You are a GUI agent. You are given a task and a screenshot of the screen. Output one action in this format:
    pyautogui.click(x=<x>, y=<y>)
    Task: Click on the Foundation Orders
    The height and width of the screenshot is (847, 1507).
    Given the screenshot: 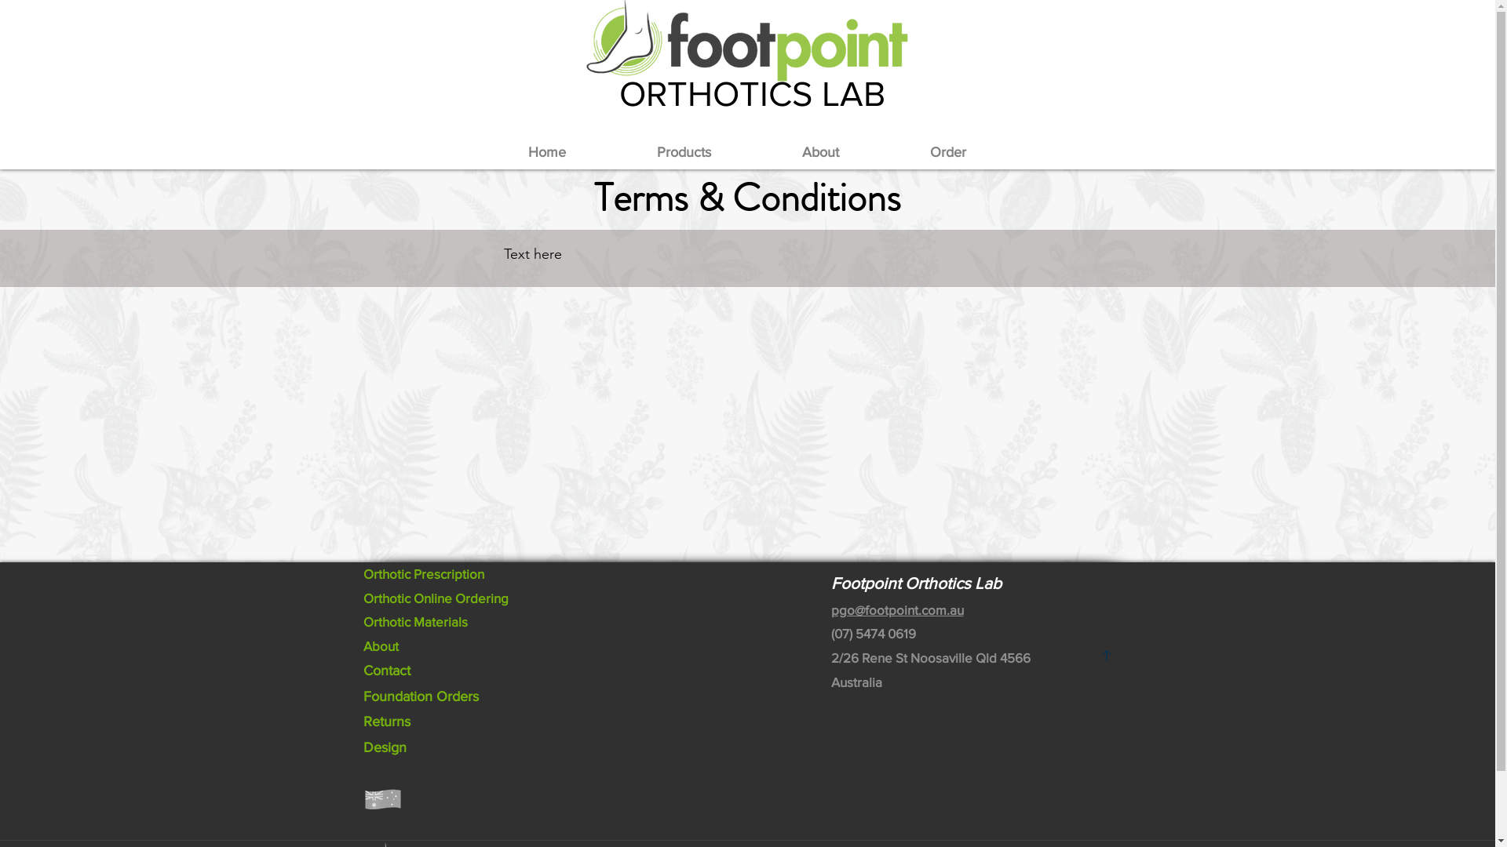 What is the action you would take?
    pyautogui.click(x=421, y=696)
    